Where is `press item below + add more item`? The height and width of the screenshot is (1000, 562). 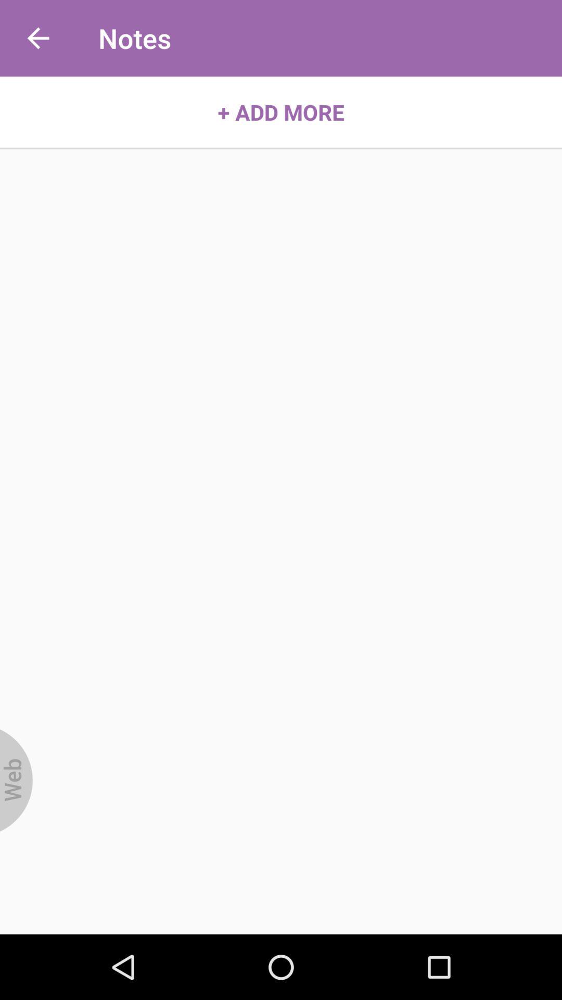 press item below + add more item is located at coordinates (17, 780).